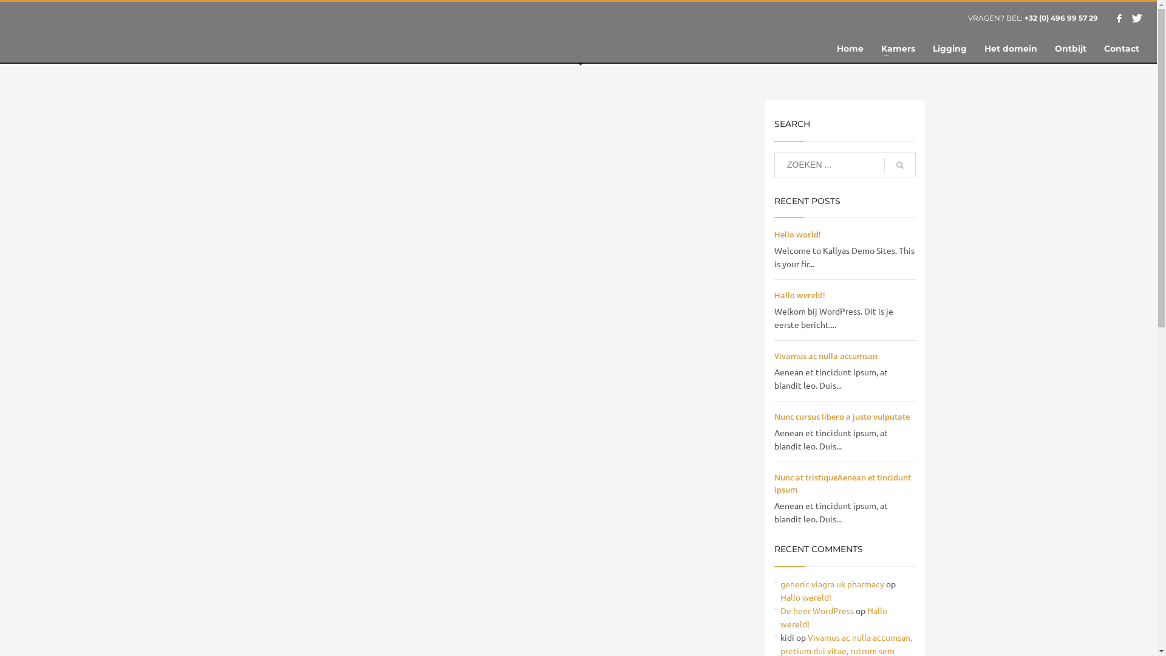 The width and height of the screenshot is (1166, 656). What do you see at coordinates (950, 49) in the screenshot?
I see `Ligging` at bounding box center [950, 49].